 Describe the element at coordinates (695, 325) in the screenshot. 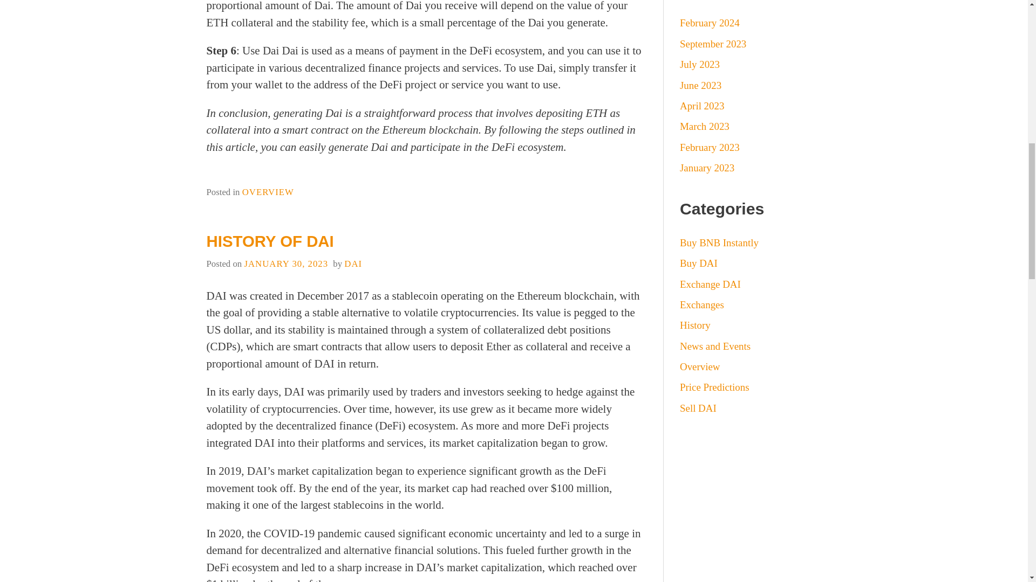

I see `History` at that location.